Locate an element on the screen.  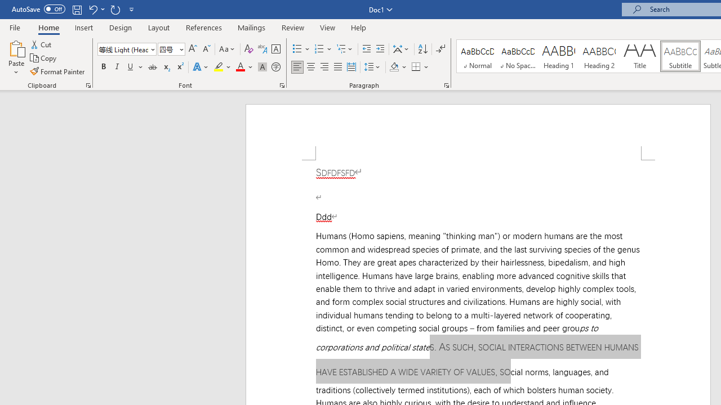
Italic is located at coordinates (117, 67).